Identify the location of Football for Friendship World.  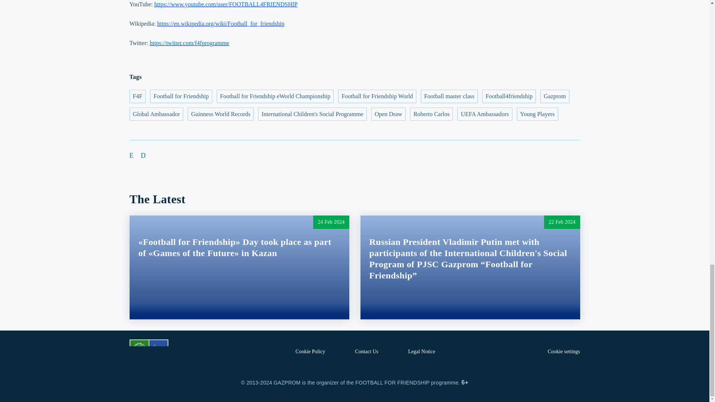
(377, 96).